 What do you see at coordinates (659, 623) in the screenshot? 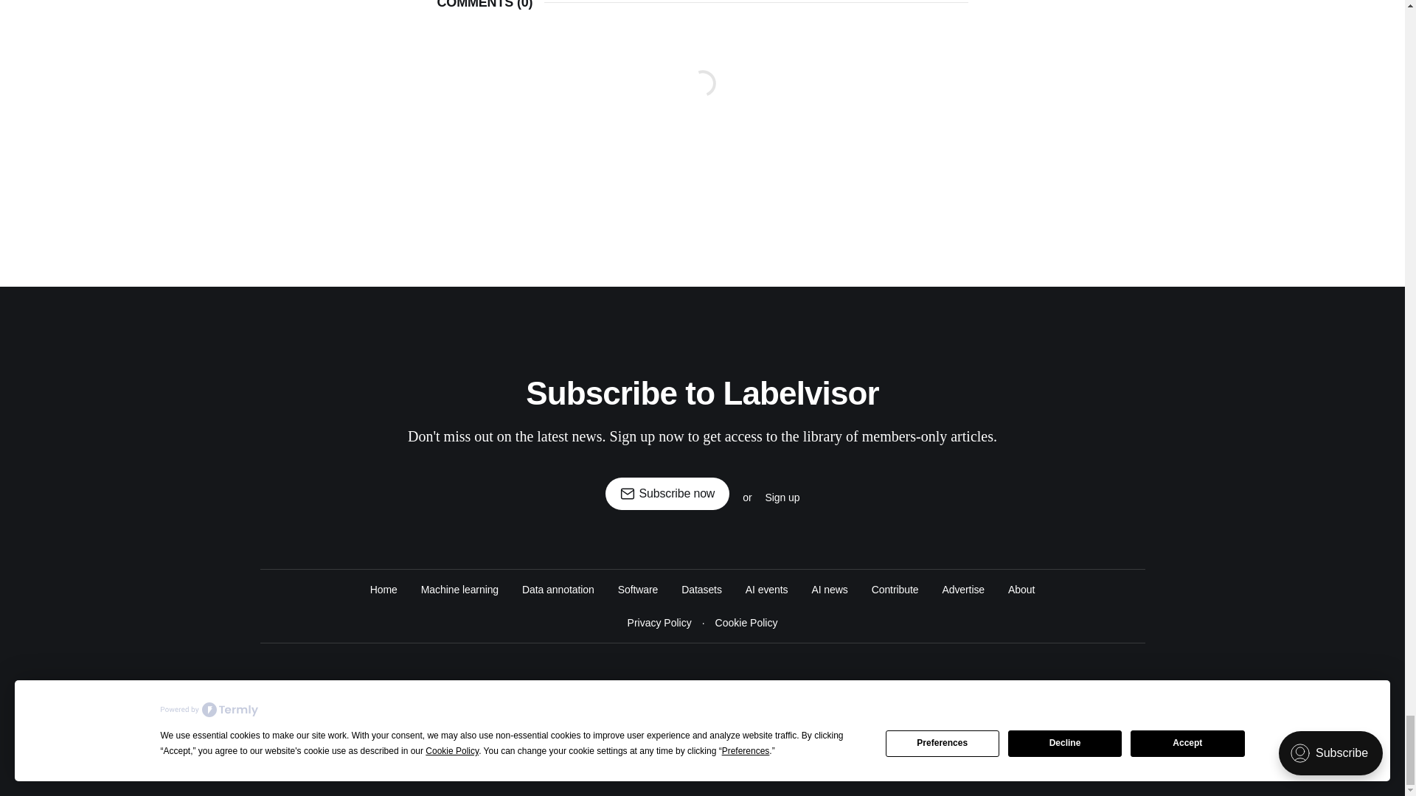
I see `Privacy Policy` at bounding box center [659, 623].